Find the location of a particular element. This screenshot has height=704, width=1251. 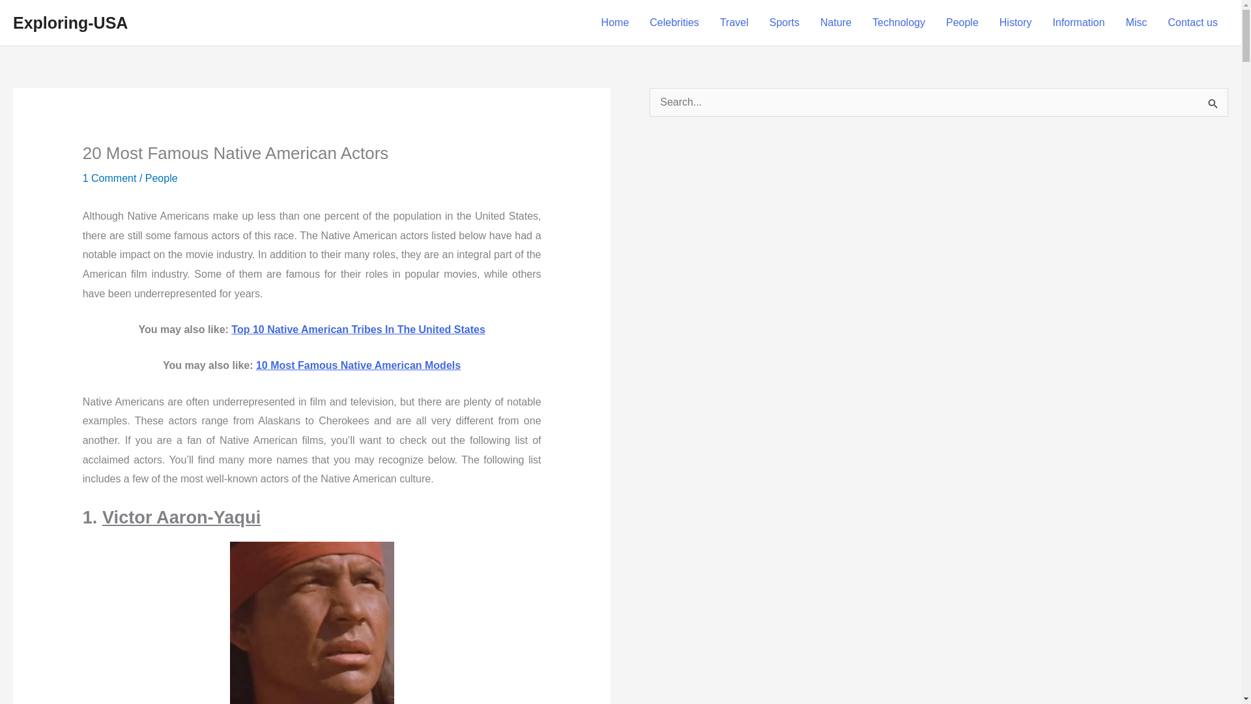

Celebrities is located at coordinates (674, 23).